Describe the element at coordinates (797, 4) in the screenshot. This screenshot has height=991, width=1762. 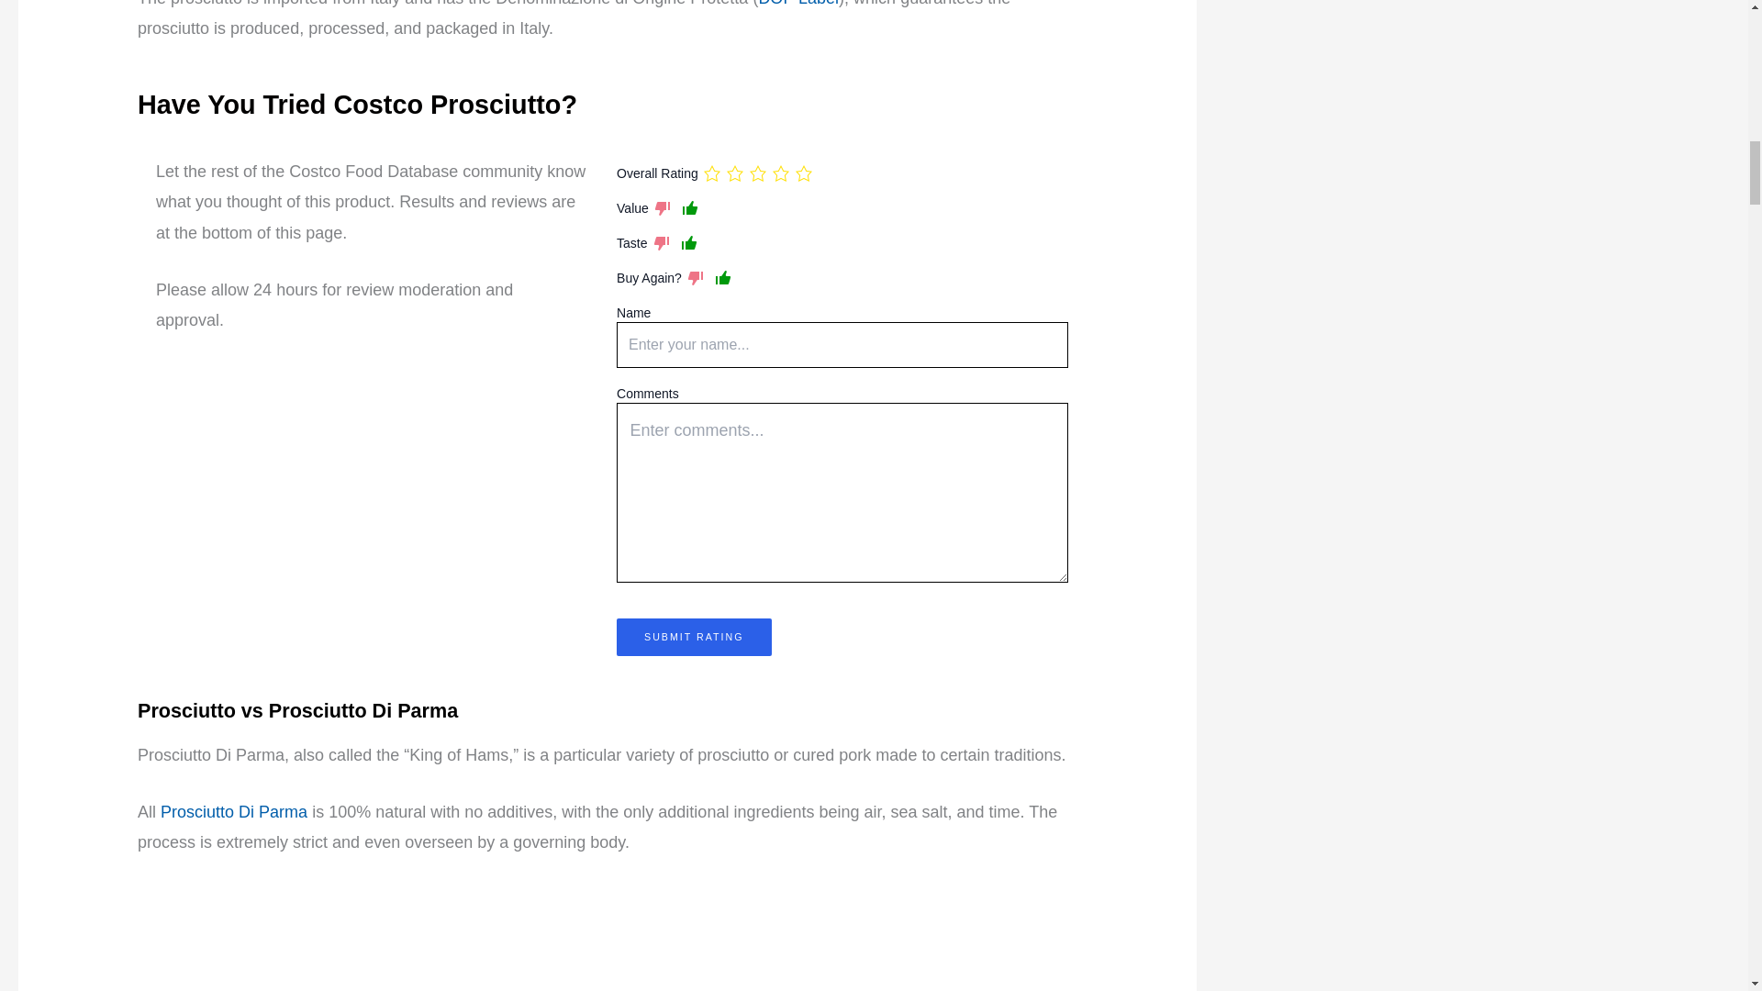
I see `DOP Label` at that location.